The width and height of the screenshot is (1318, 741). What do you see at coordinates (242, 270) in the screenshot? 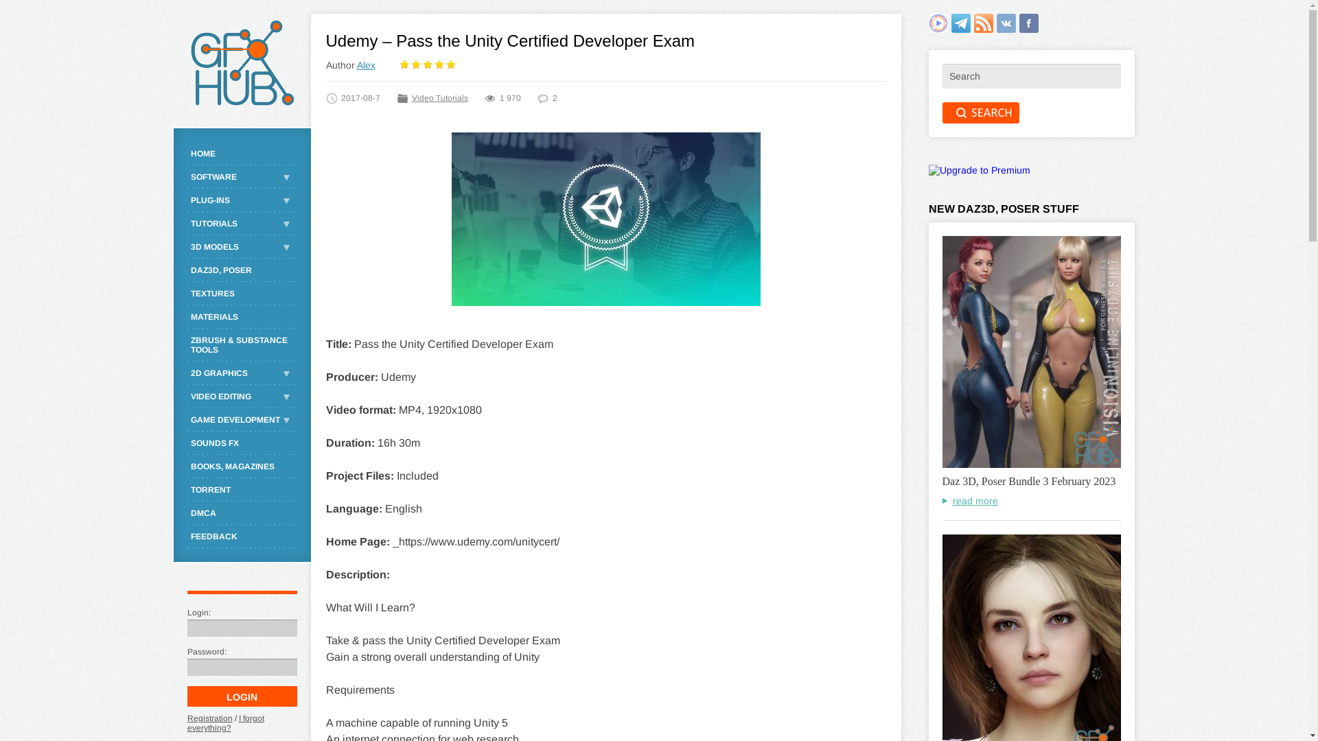
I see `DAZ3D, POSER` at bounding box center [242, 270].